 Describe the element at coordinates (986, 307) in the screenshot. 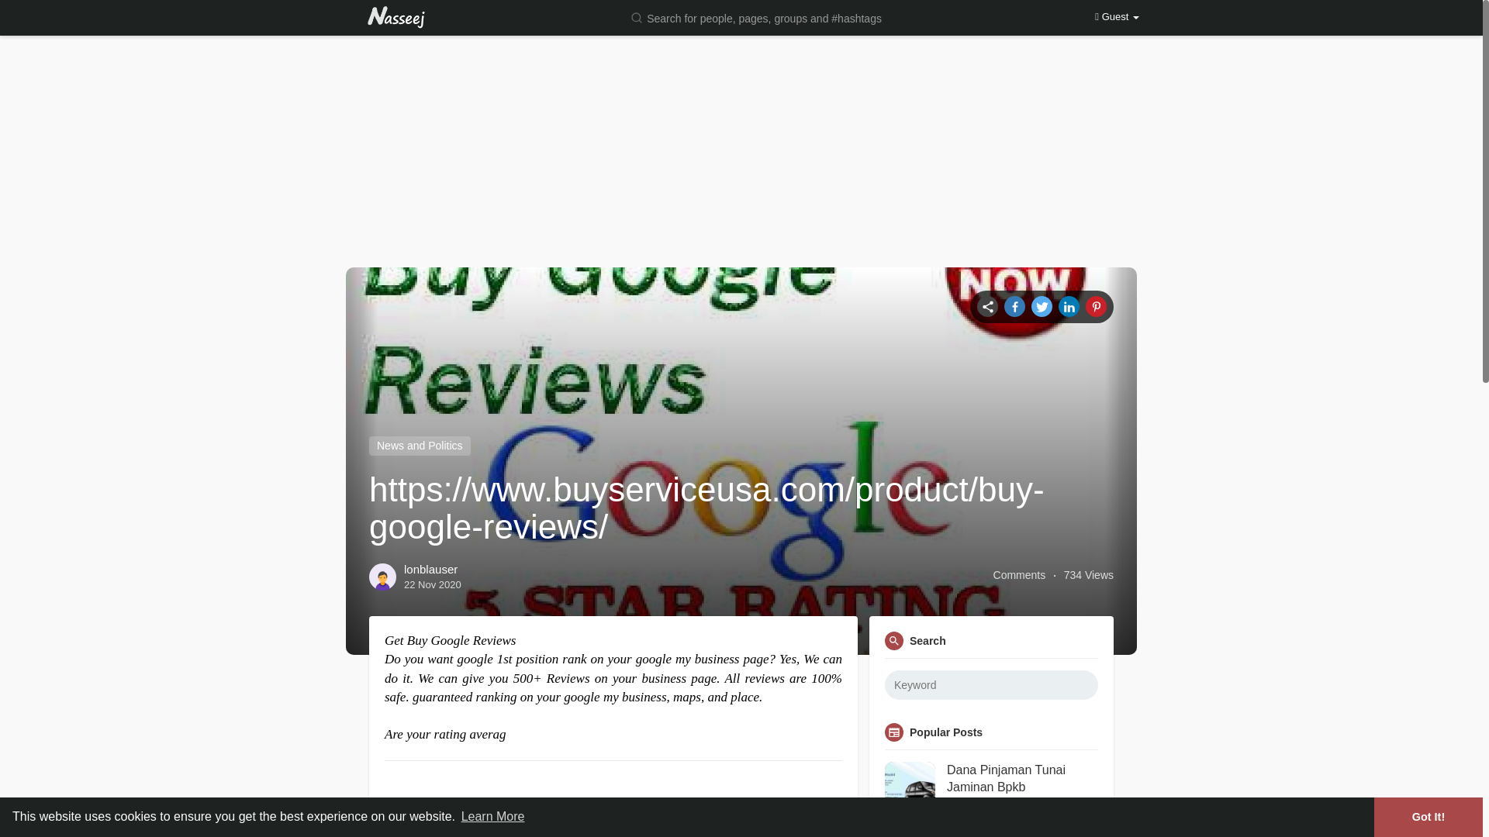

I see `Timeline` at that location.